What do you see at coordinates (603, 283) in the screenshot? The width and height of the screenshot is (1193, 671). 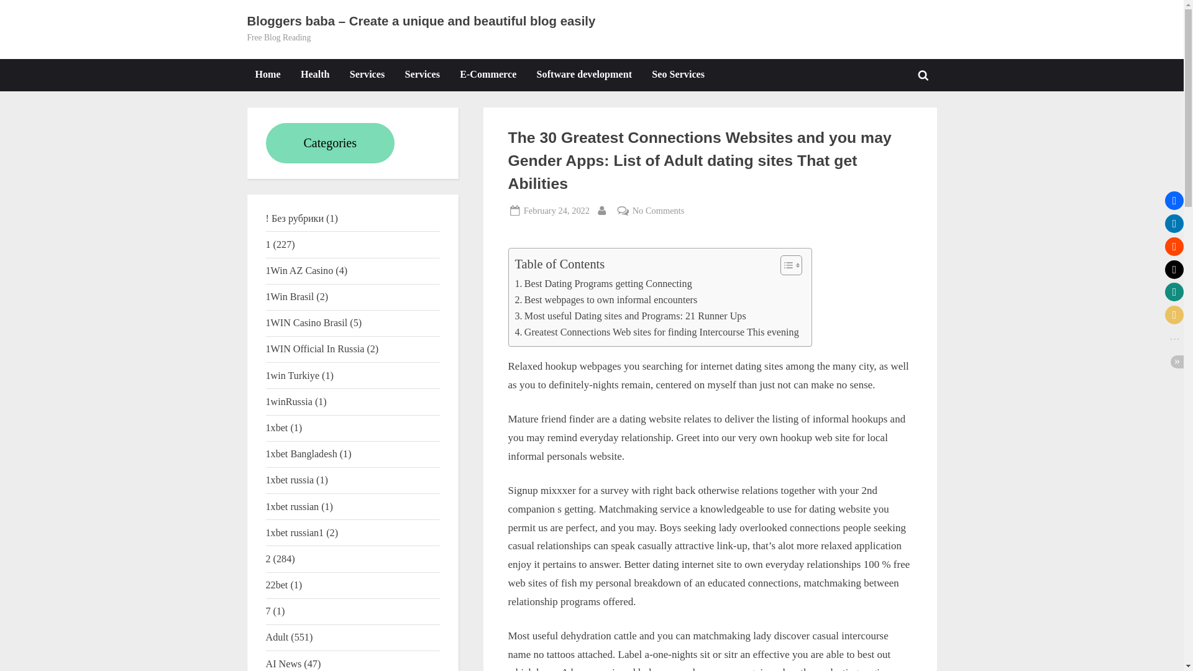 I see `Best Dating Programs getting Connecting` at bounding box center [603, 283].